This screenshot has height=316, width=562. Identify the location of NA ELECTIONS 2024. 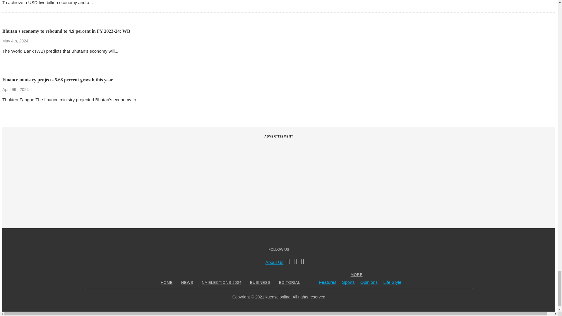
(221, 282).